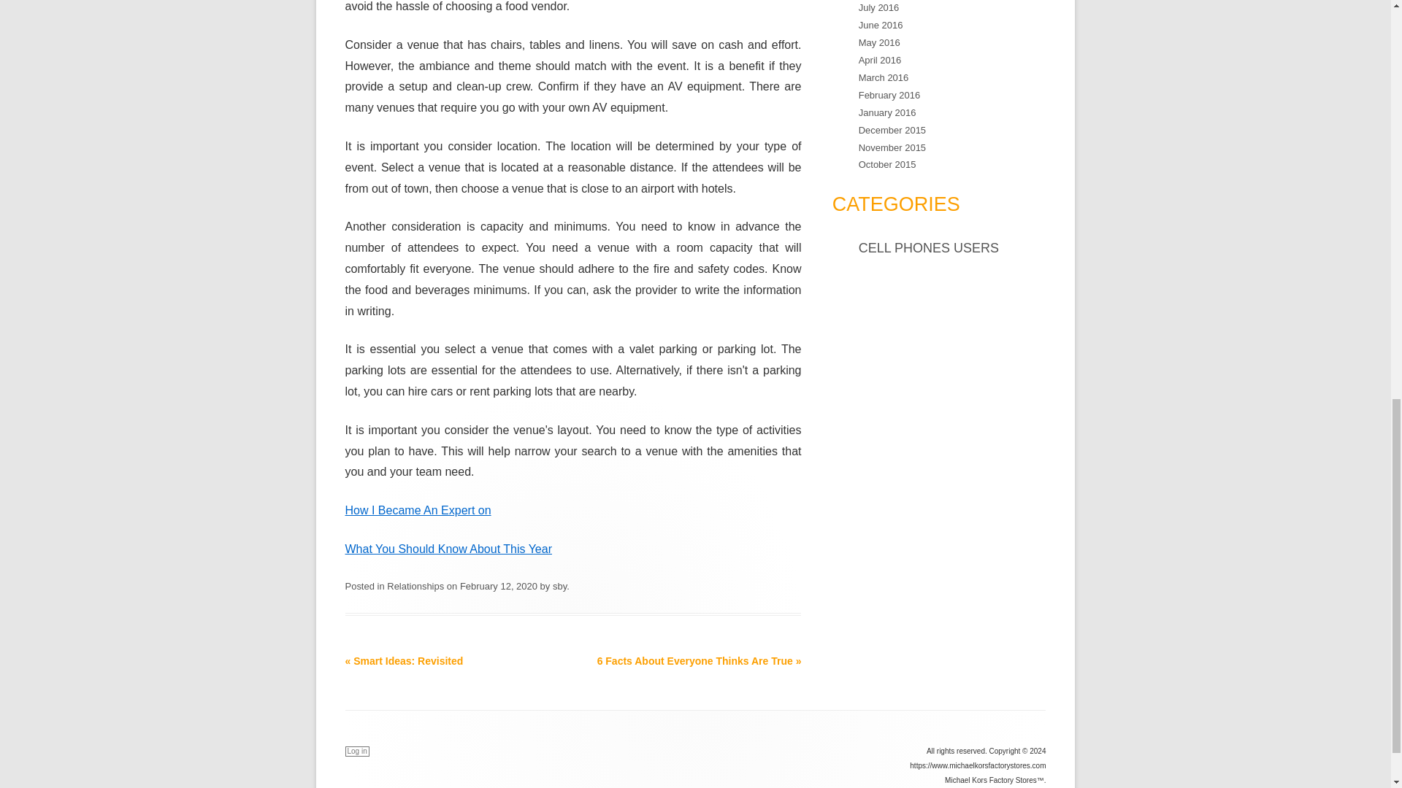 This screenshot has width=1402, height=788. I want to click on February 12, 2020, so click(498, 586).